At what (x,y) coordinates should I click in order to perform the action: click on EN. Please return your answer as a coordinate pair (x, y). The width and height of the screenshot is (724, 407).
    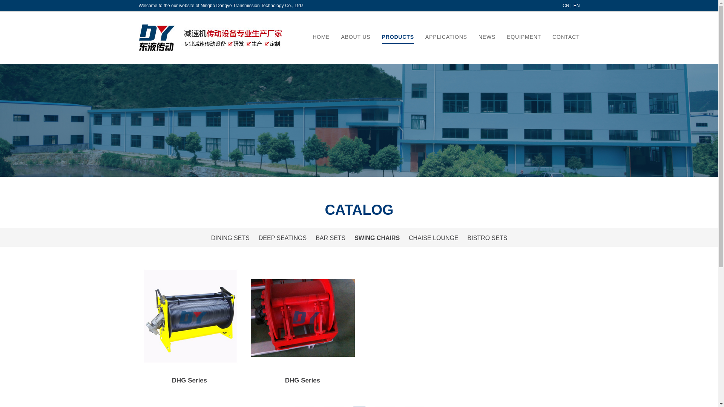
    Looking at the image, I should click on (577, 6).